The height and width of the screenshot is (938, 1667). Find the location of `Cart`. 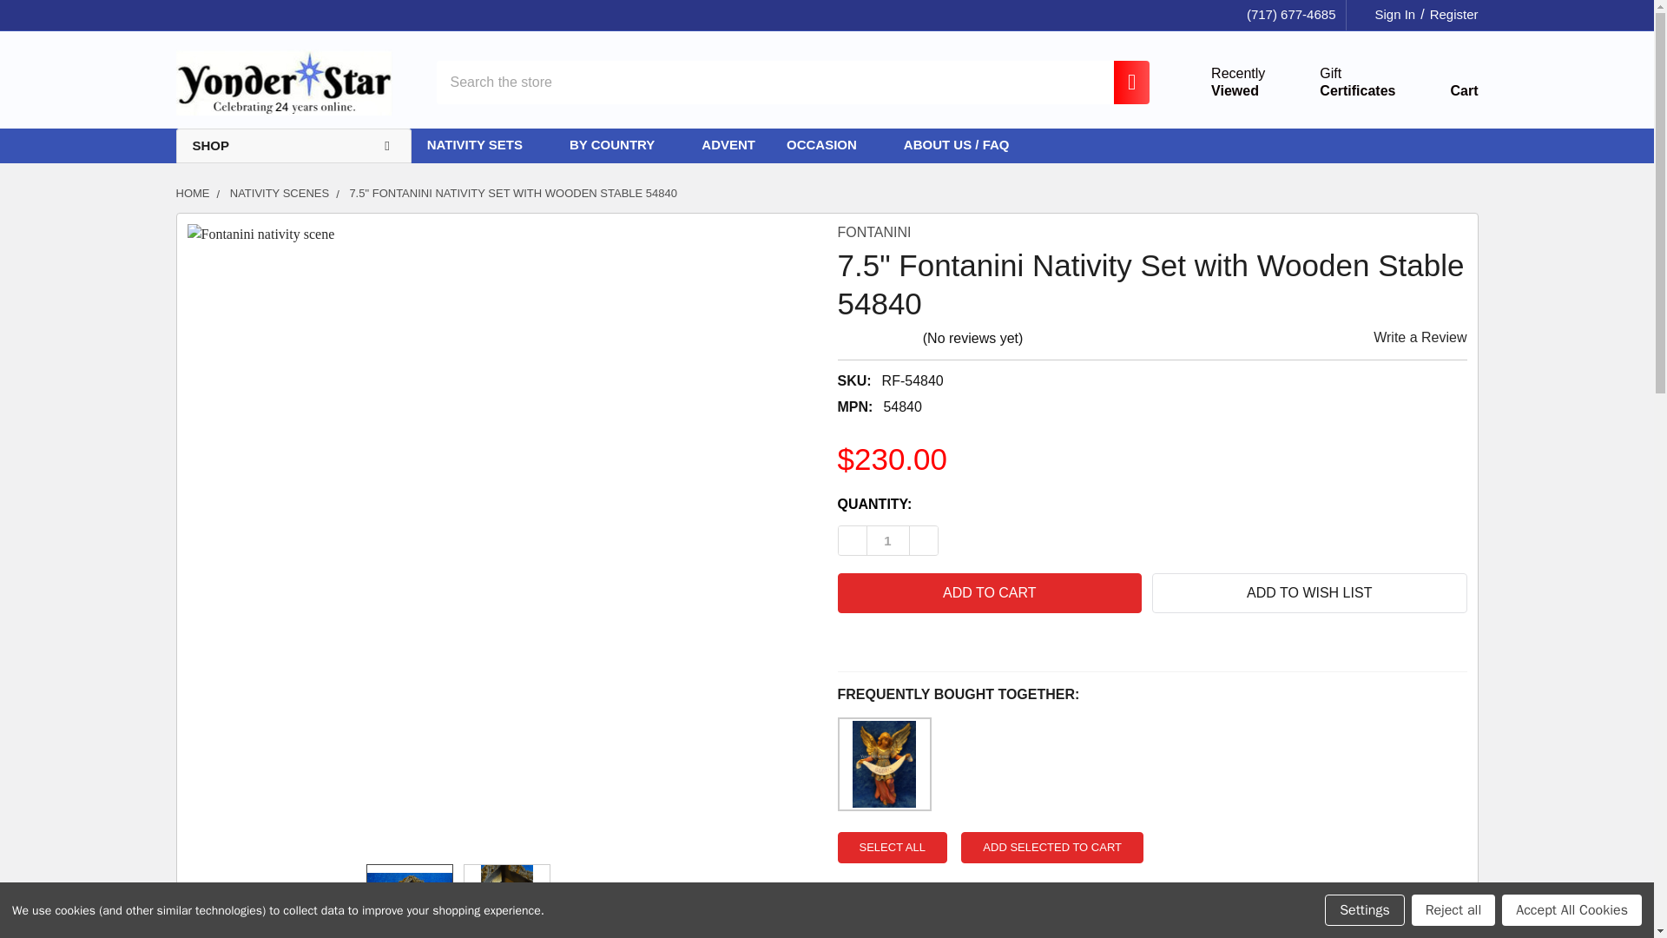

Cart is located at coordinates (283, 82).